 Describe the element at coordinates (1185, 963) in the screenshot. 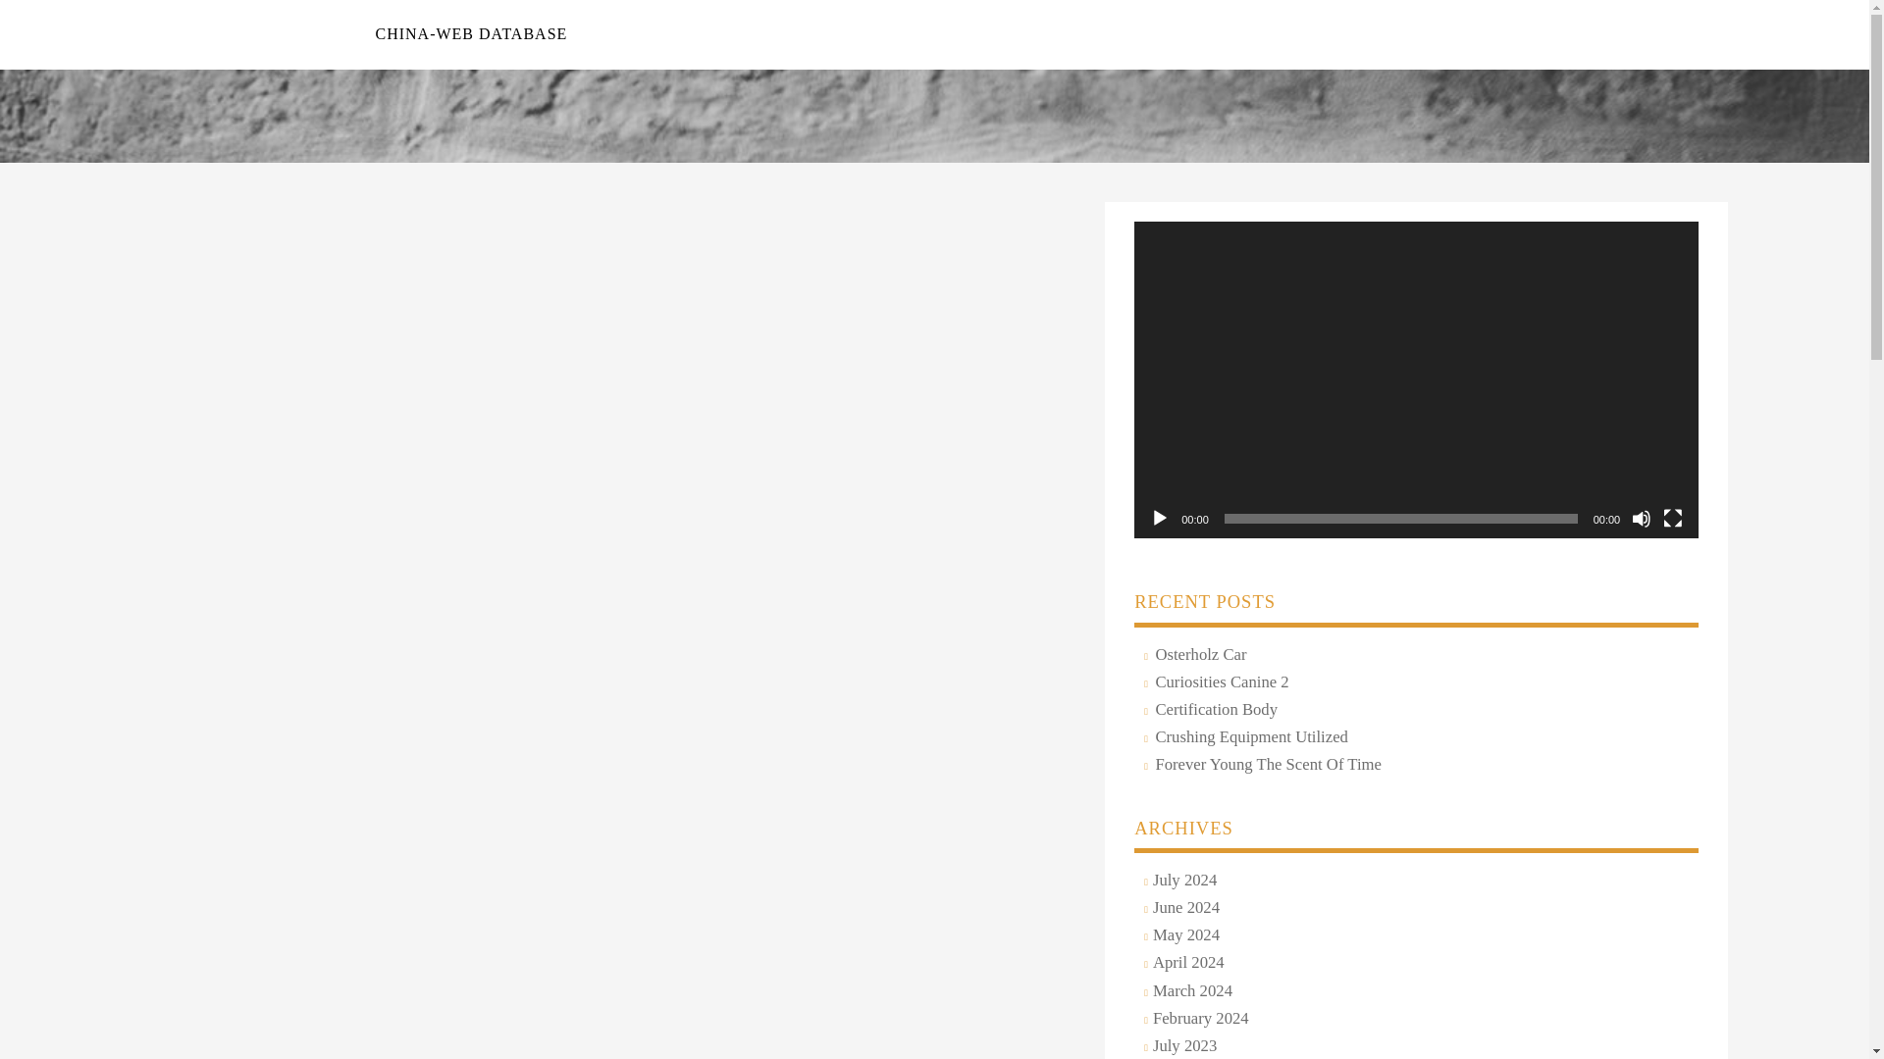

I see `April 2024` at that location.